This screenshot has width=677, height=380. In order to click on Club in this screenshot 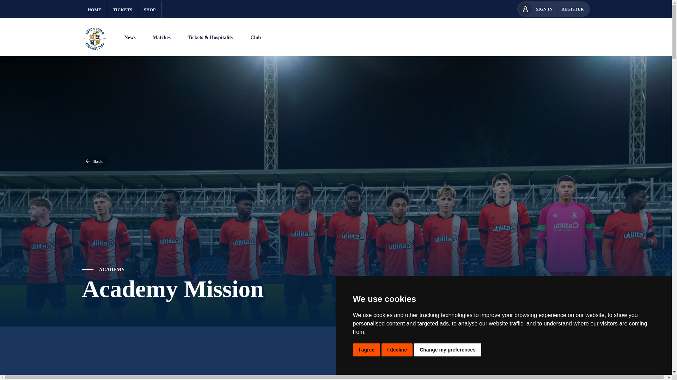, I will do `click(255, 38)`.